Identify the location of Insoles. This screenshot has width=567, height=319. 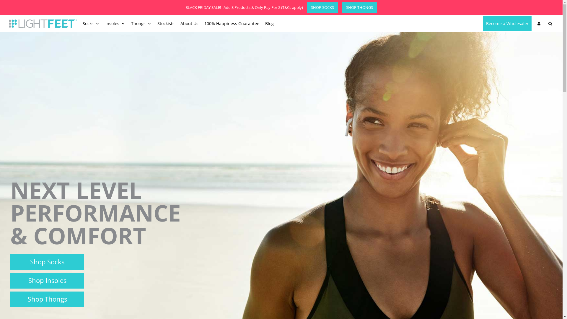
(115, 24).